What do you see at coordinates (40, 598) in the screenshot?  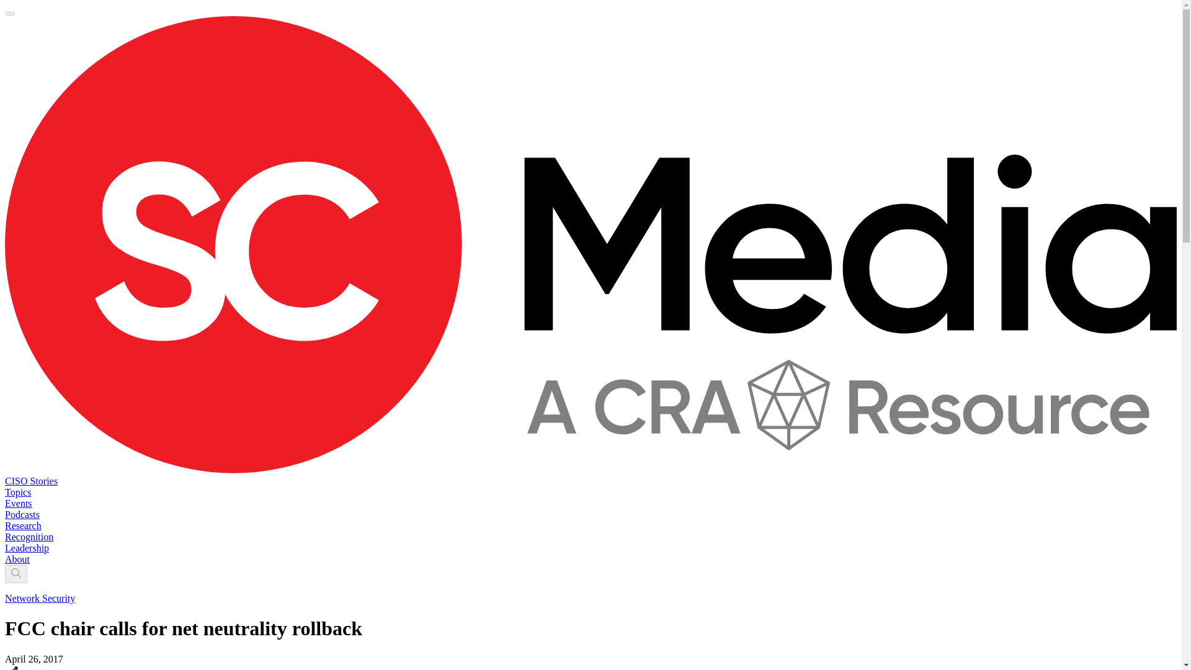 I see `Network Security` at bounding box center [40, 598].